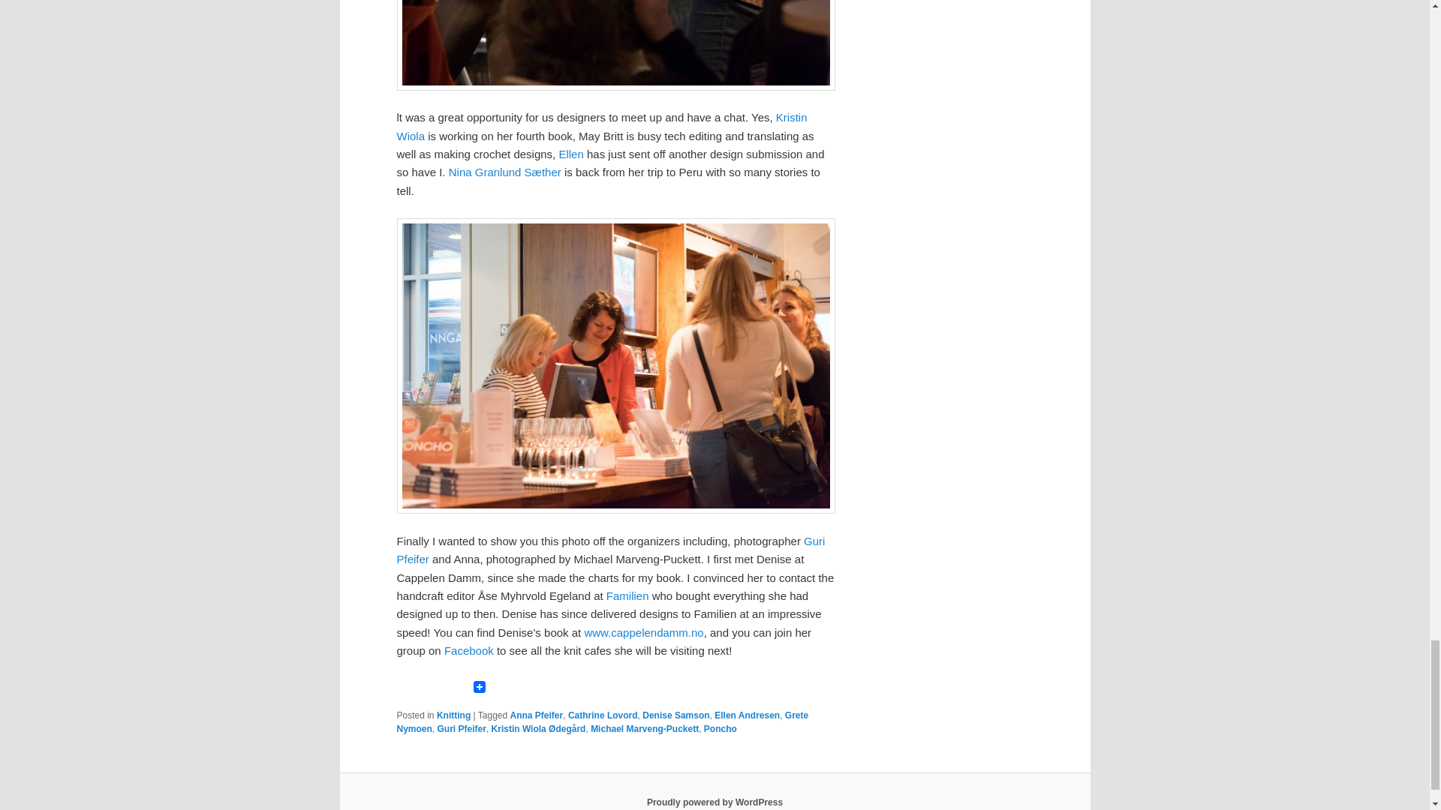 The width and height of the screenshot is (1441, 810). I want to click on Familien, so click(627, 595).